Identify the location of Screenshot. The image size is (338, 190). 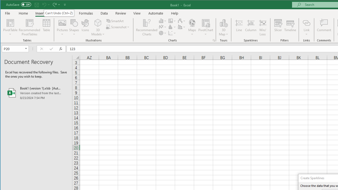
(118, 27).